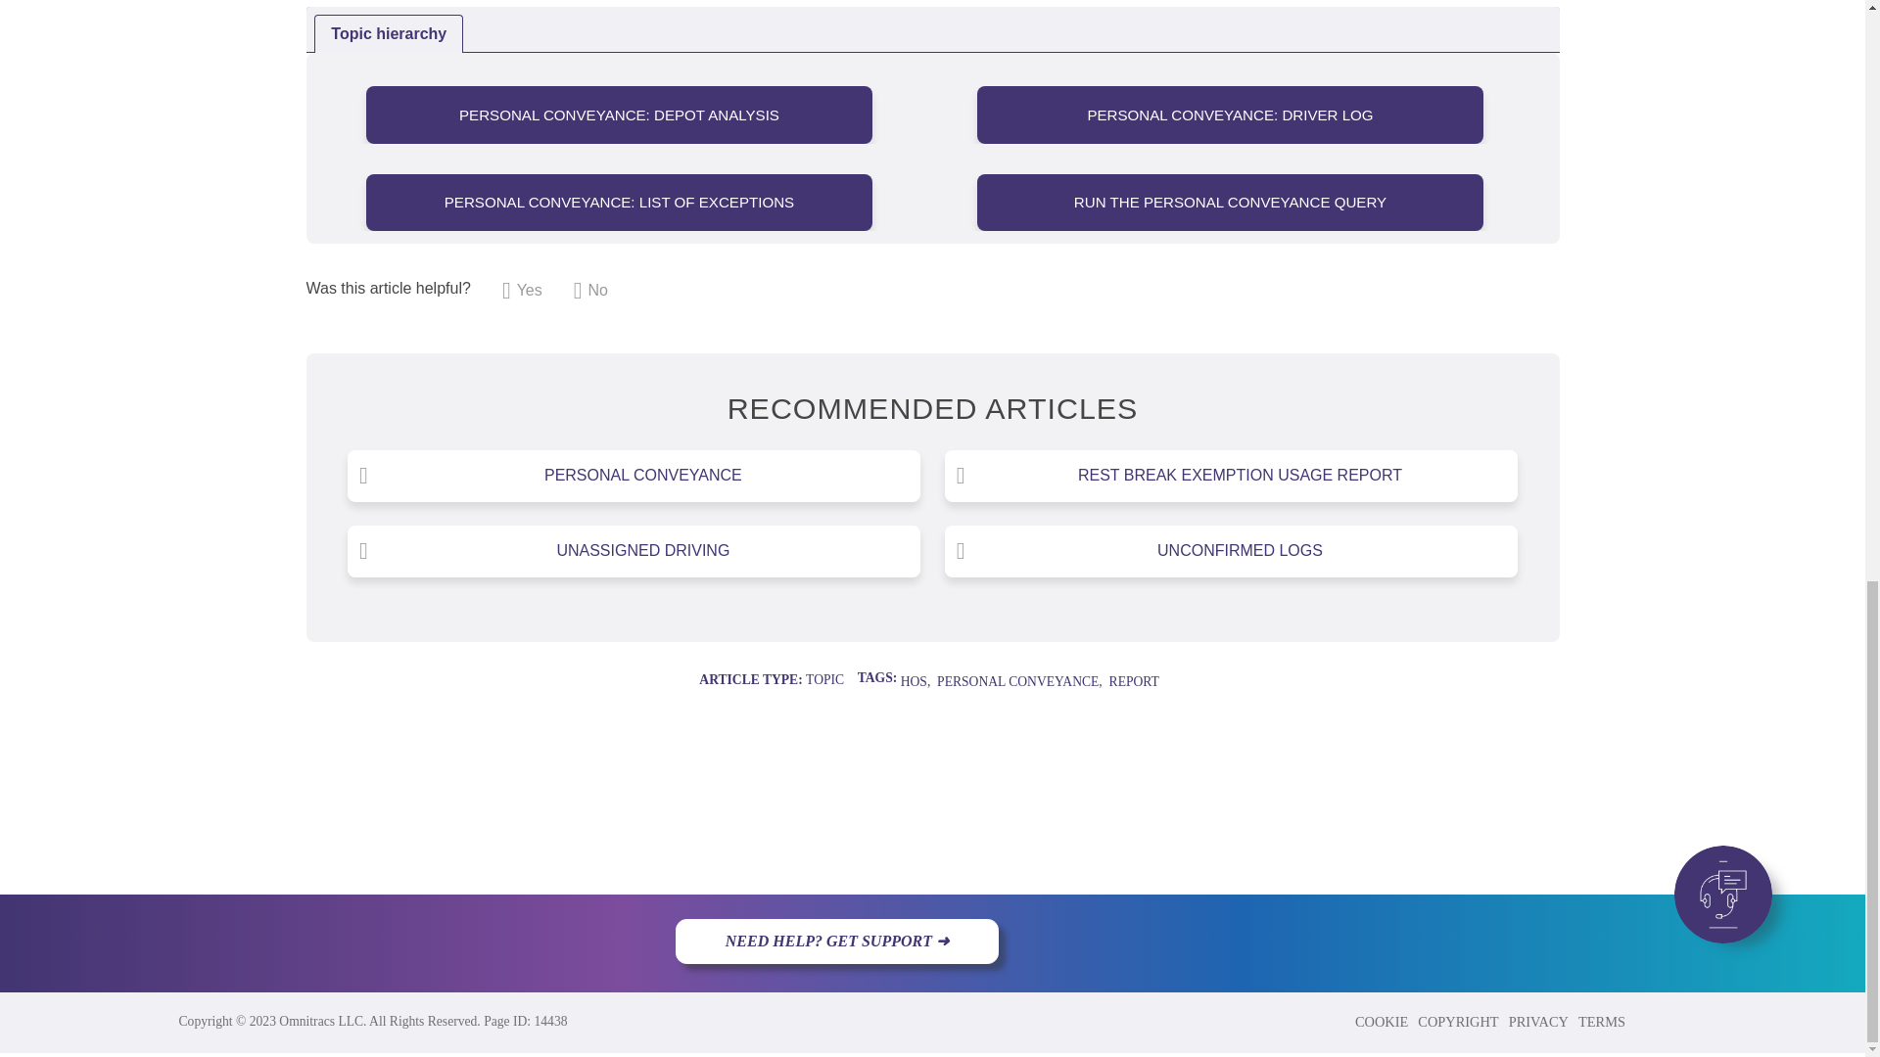 This screenshot has width=1880, height=1057. I want to click on Run the Personal Conveyance Query, so click(1230, 202).